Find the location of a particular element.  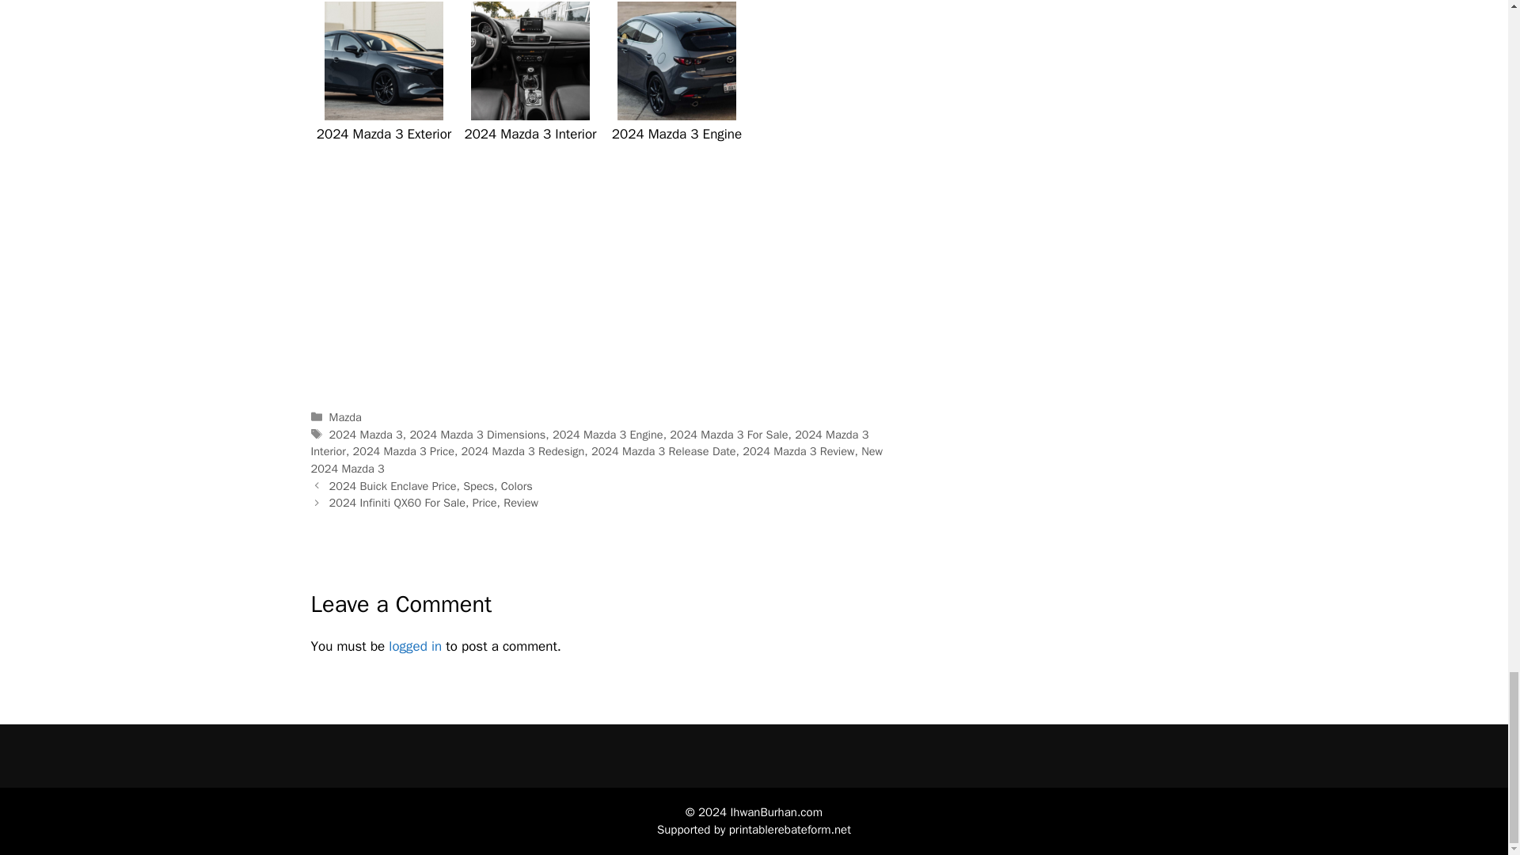

Mazda is located at coordinates (345, 416).